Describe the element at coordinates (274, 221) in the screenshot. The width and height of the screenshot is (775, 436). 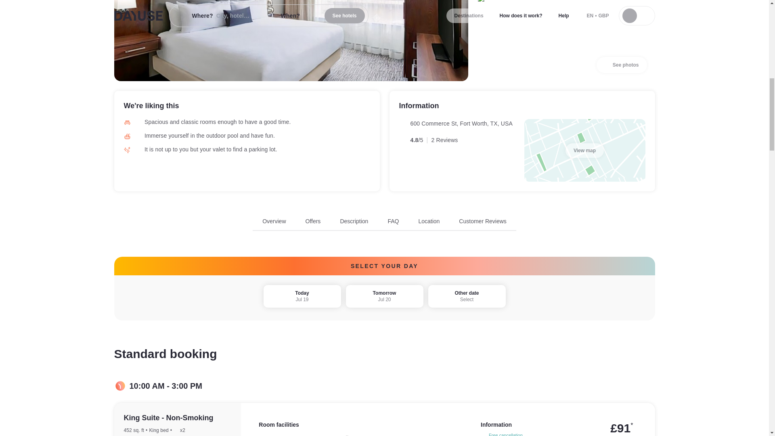
I see `Description` at that location.